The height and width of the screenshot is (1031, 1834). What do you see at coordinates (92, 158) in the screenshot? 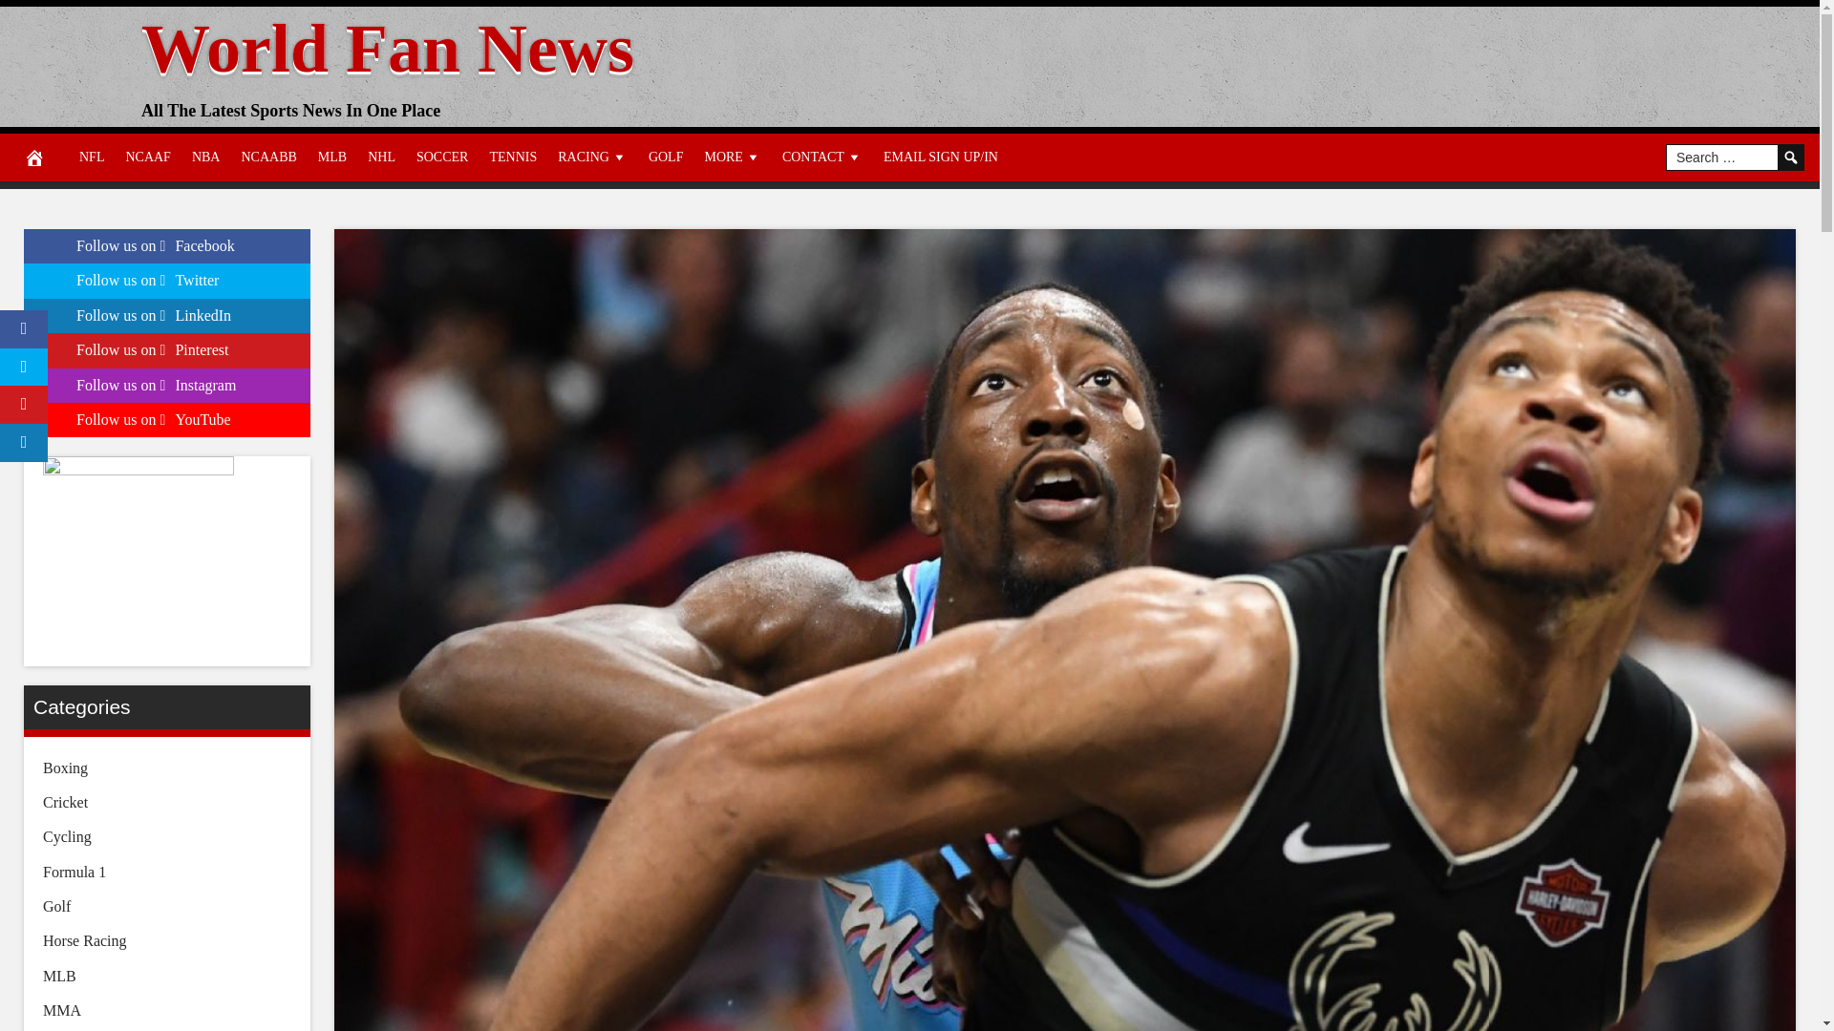
I see `NFL` at bounding box center [92, 158].